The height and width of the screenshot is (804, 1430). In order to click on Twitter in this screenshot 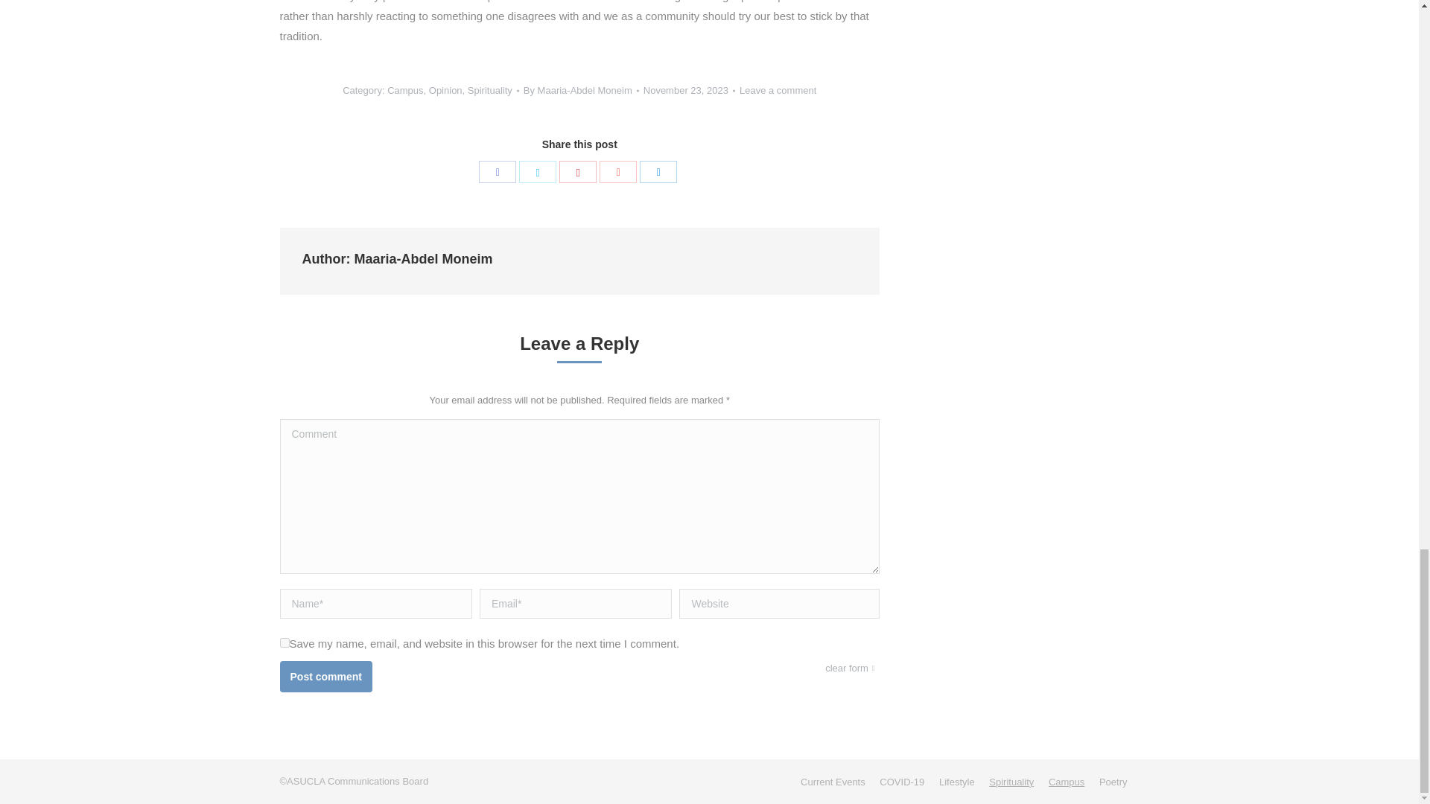, I will do `click(537, 172)`.